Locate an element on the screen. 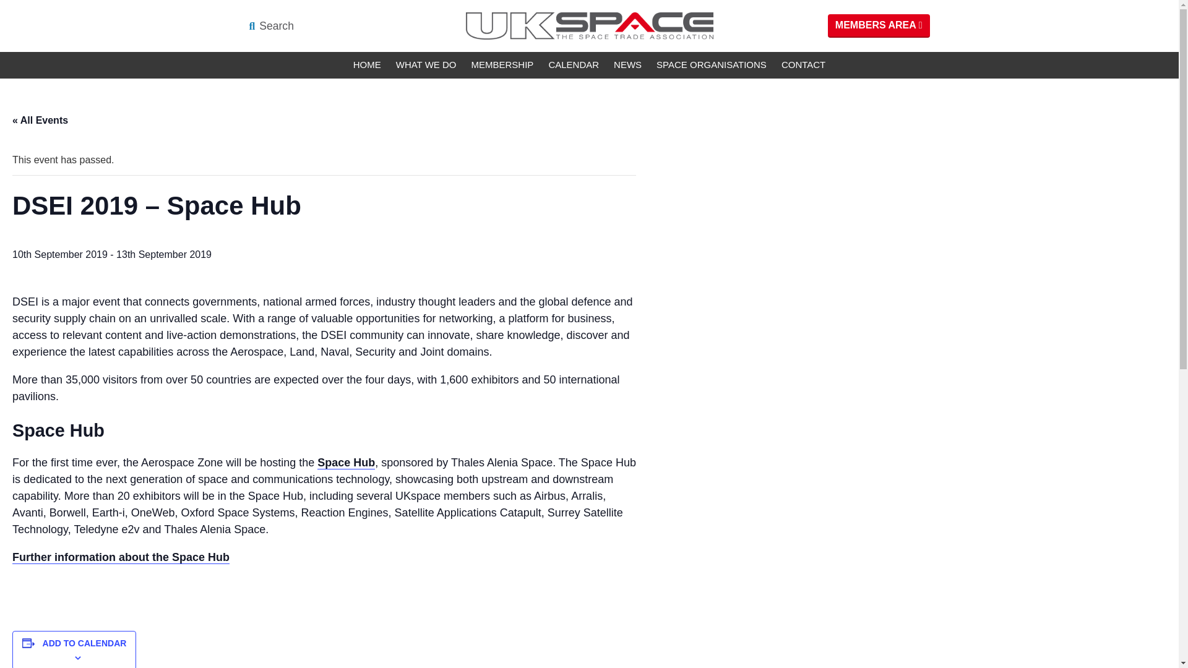 The image size is (1188, 668). SPACE ORGANISATIONS is located at coordinates (712, 66).